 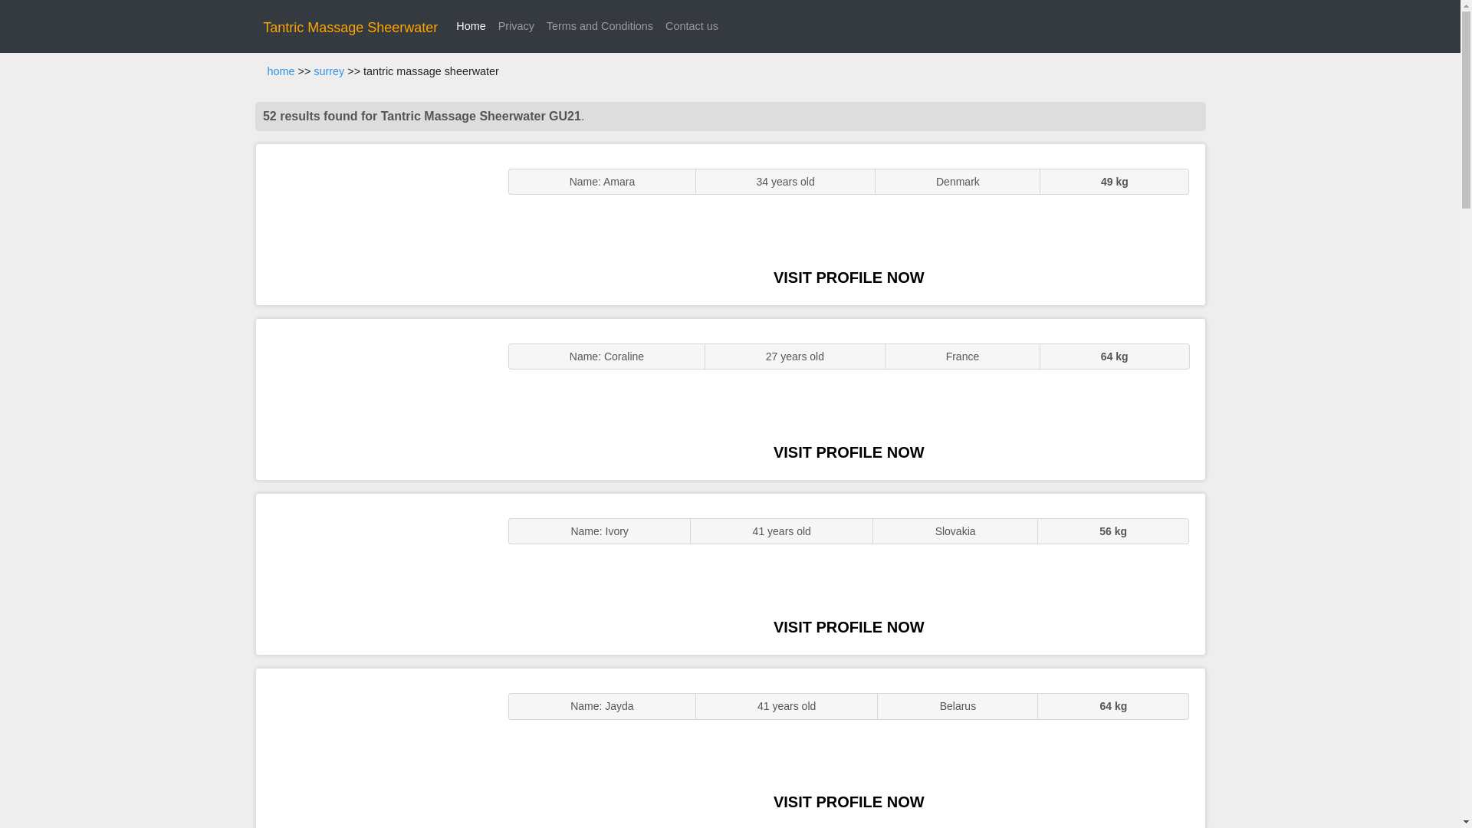 What do you see at coordinates (350, 28) in the screenshot?
I see `Tantric Massage Sheerwater` at bounding box center [350, 28].